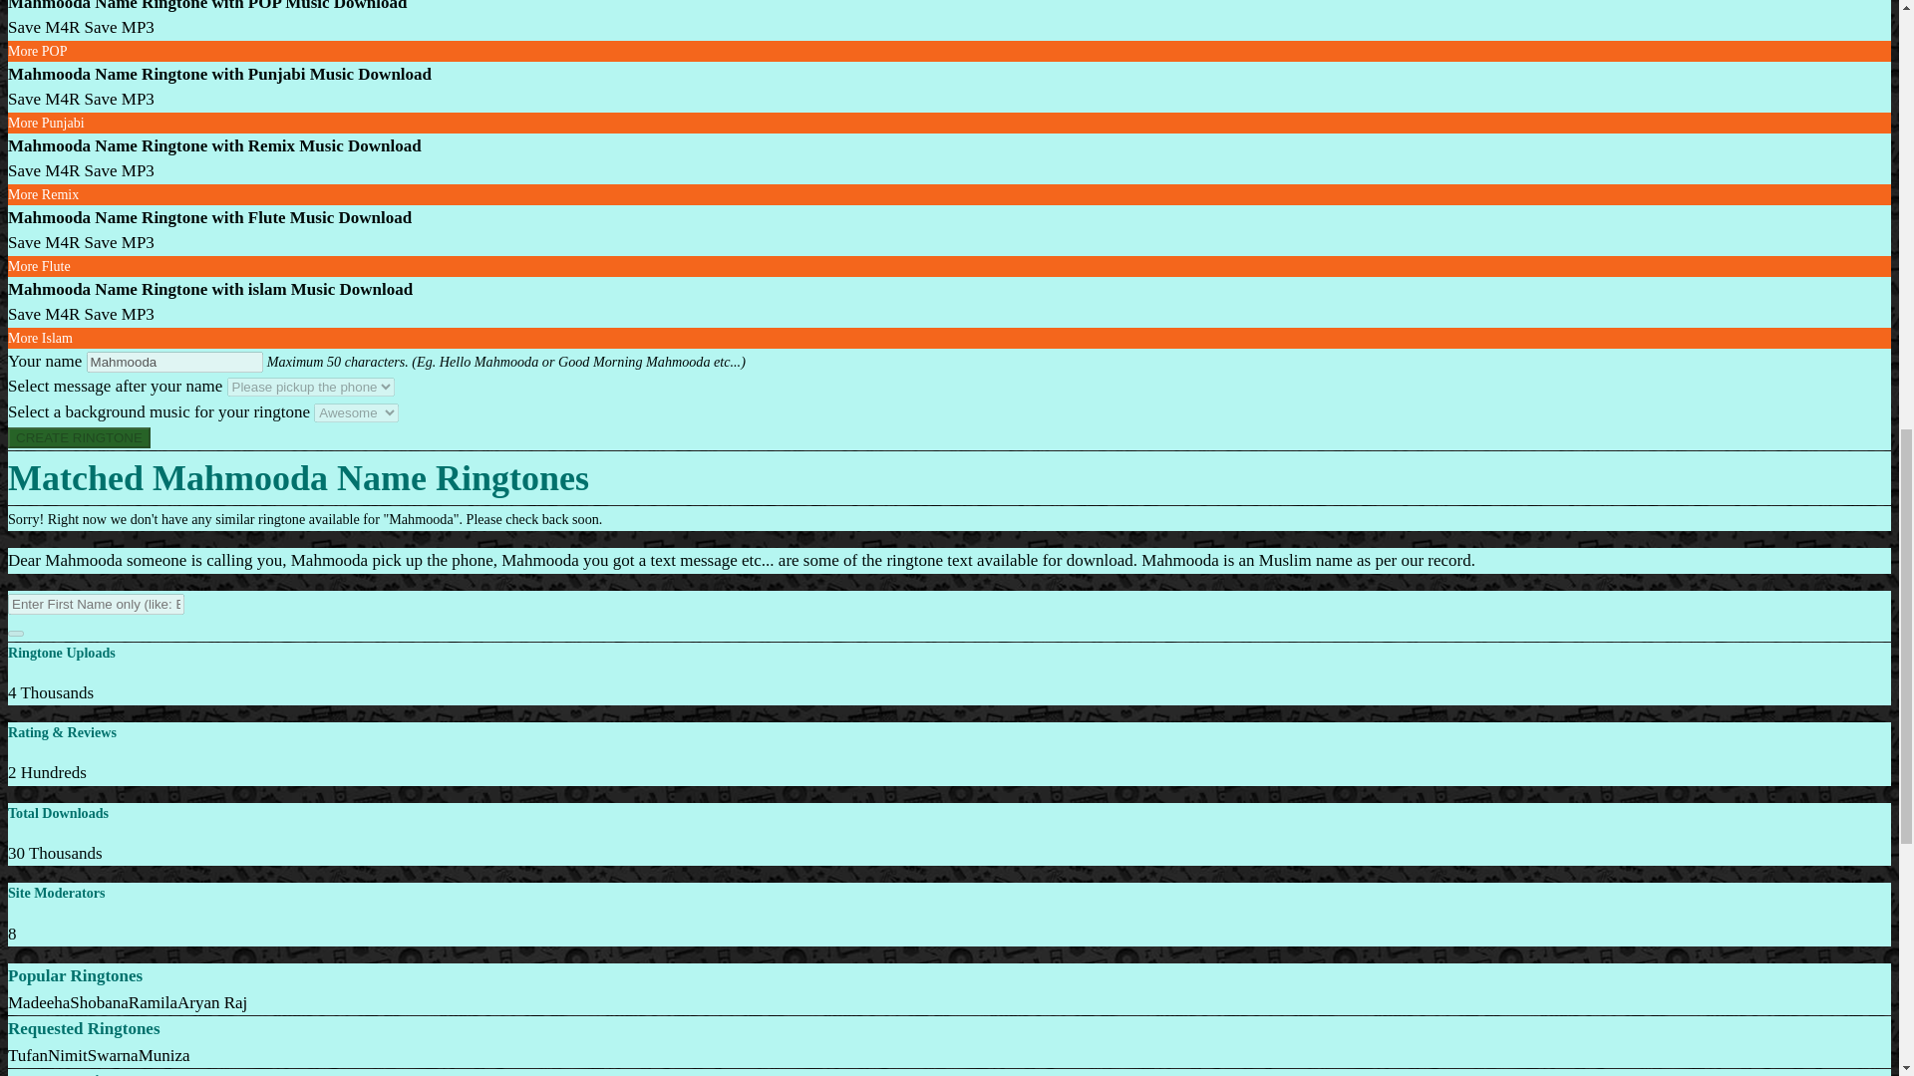 The height and width of the screenshot is (1076, 1914). What do you see at coordinates (44, 99) in the screenshot?
I see `Save M4R` at bounding box center [44, 99].